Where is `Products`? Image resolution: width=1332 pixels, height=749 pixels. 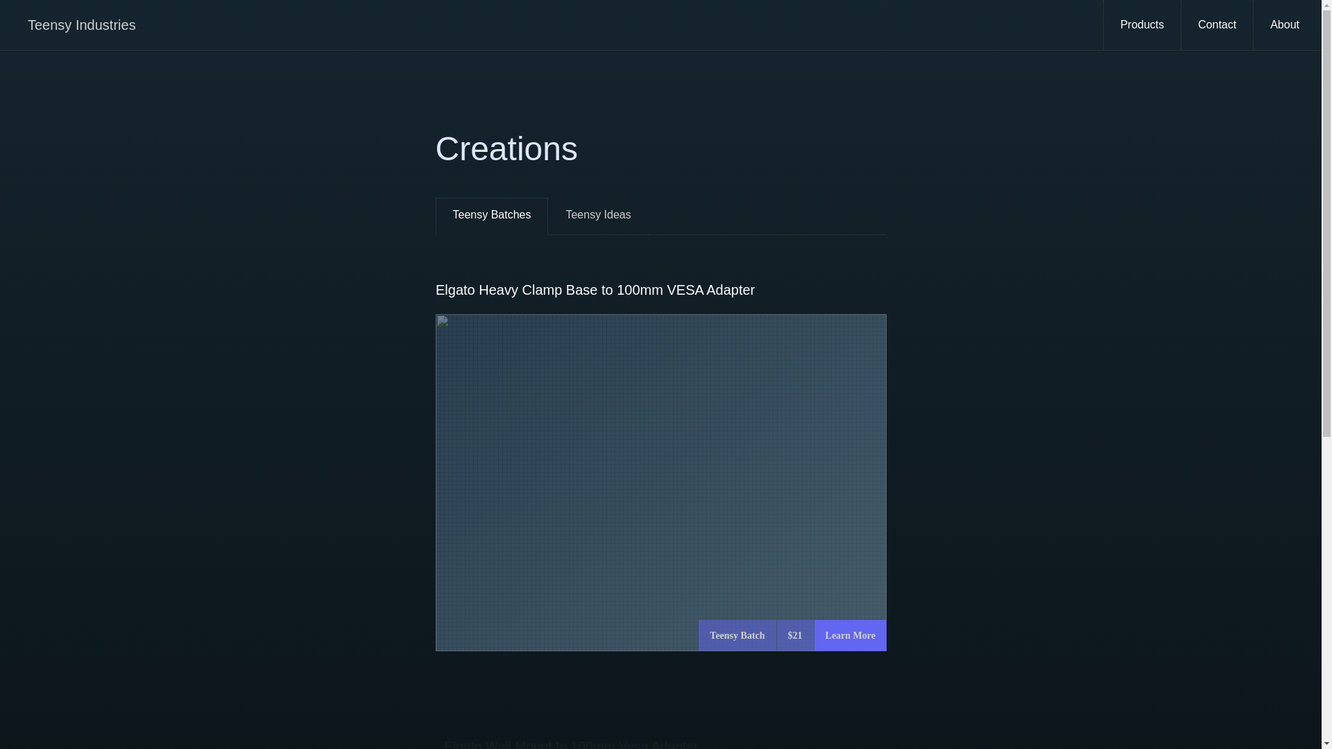
Products is located at coordinates (1142, 25).